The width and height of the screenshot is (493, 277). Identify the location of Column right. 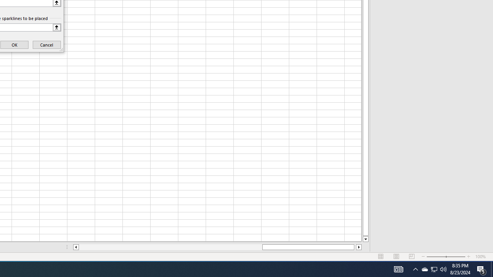
(359, 247).